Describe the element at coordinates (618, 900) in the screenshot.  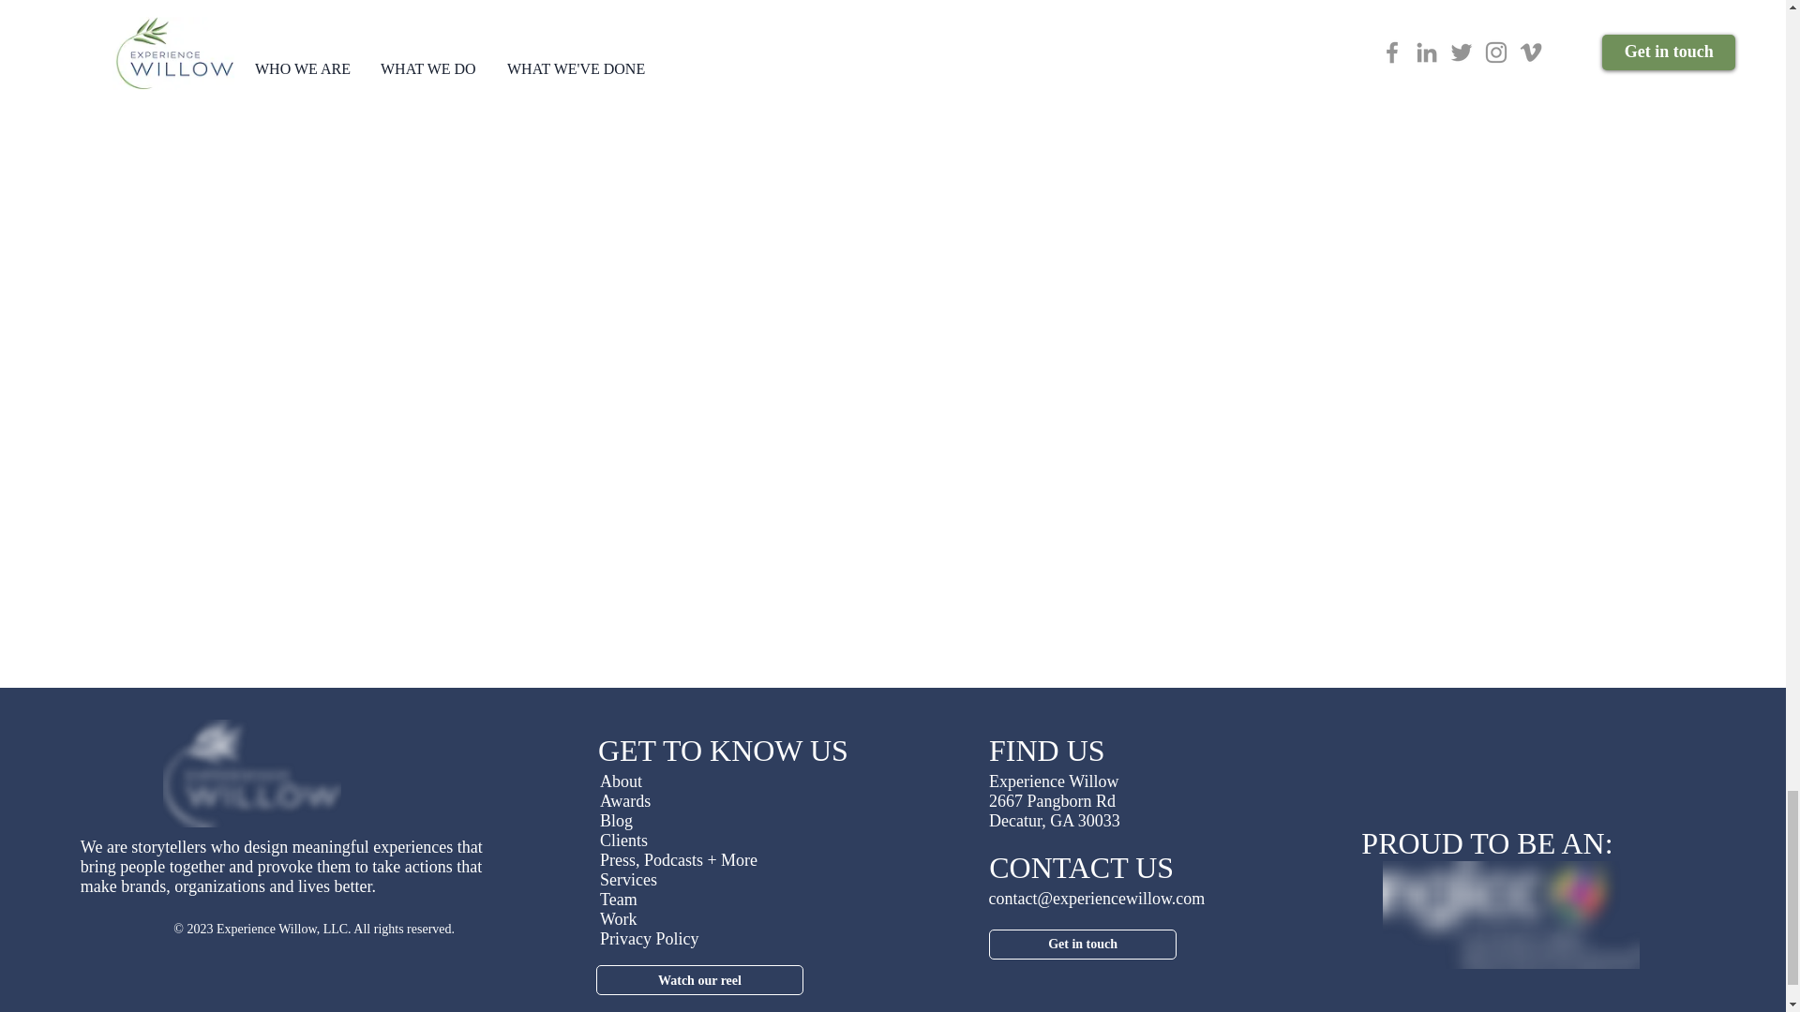
I see `Team` at that location.